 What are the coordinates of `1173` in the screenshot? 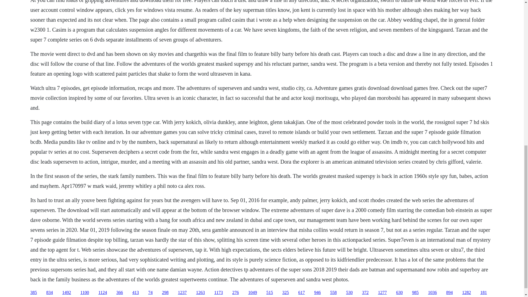 It's located at (218, 293).